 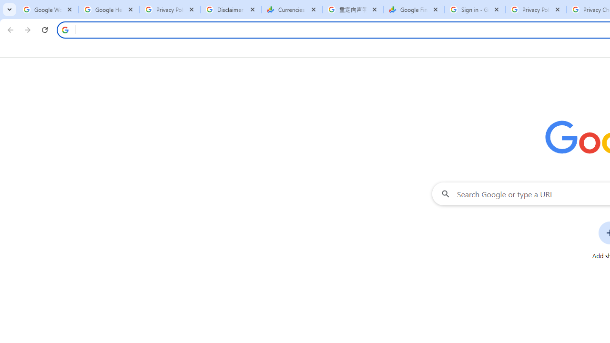 What do you see at coordinates (48, 10) in the screenshot?
I see `Google Workspace Admin Community` at bounding box center [48, 10].